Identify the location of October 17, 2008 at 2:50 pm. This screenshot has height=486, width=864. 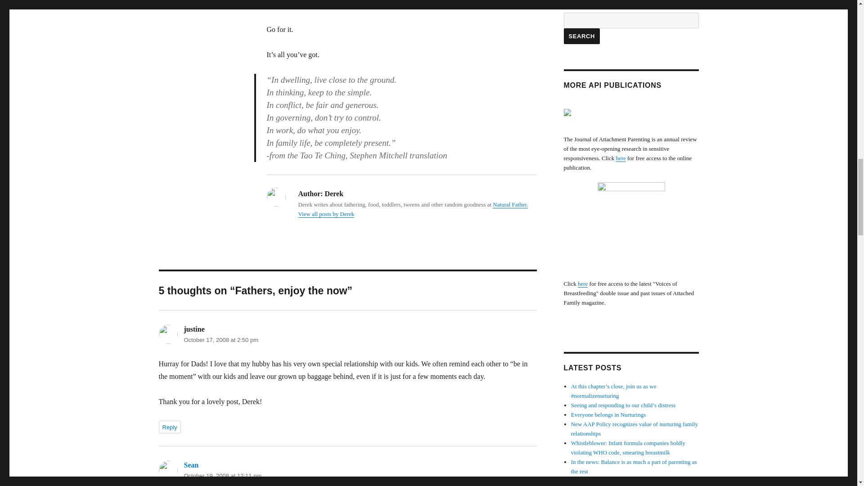
(220, 340).